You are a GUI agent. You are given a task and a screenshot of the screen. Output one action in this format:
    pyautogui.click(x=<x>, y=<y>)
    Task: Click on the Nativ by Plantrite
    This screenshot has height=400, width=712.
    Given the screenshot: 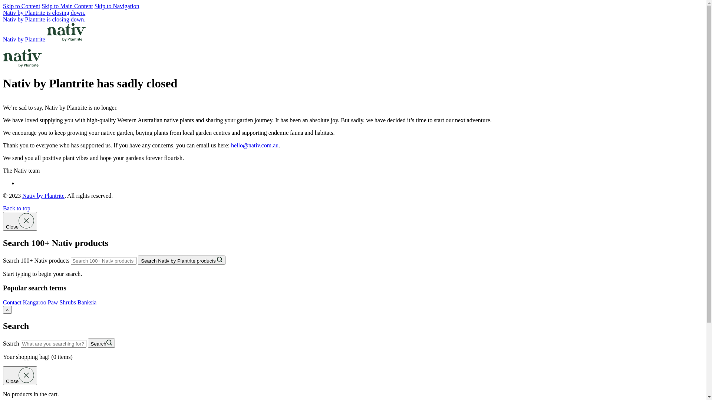 What is the action you would take?
    pyautogui.click(x=43, y=196)
    